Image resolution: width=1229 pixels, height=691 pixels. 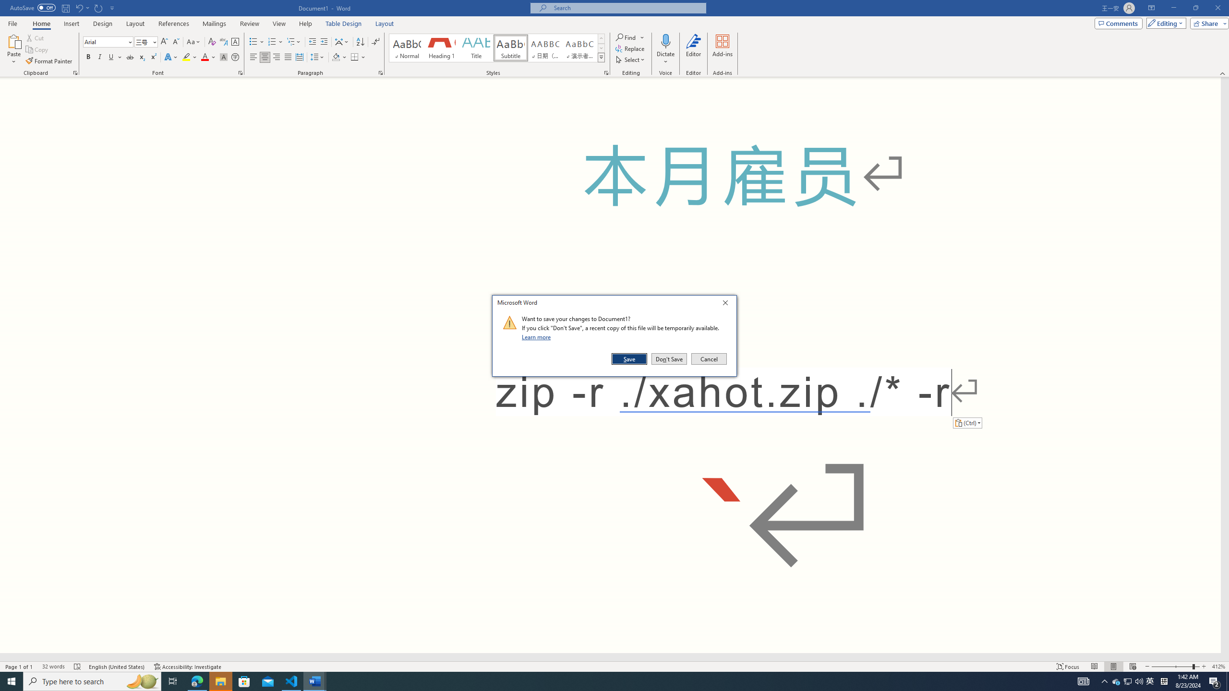 What do you see at coordinates (170, 58) in the screenshot?
I see `Text Effects and Typography` at bounding box center [170, 58].